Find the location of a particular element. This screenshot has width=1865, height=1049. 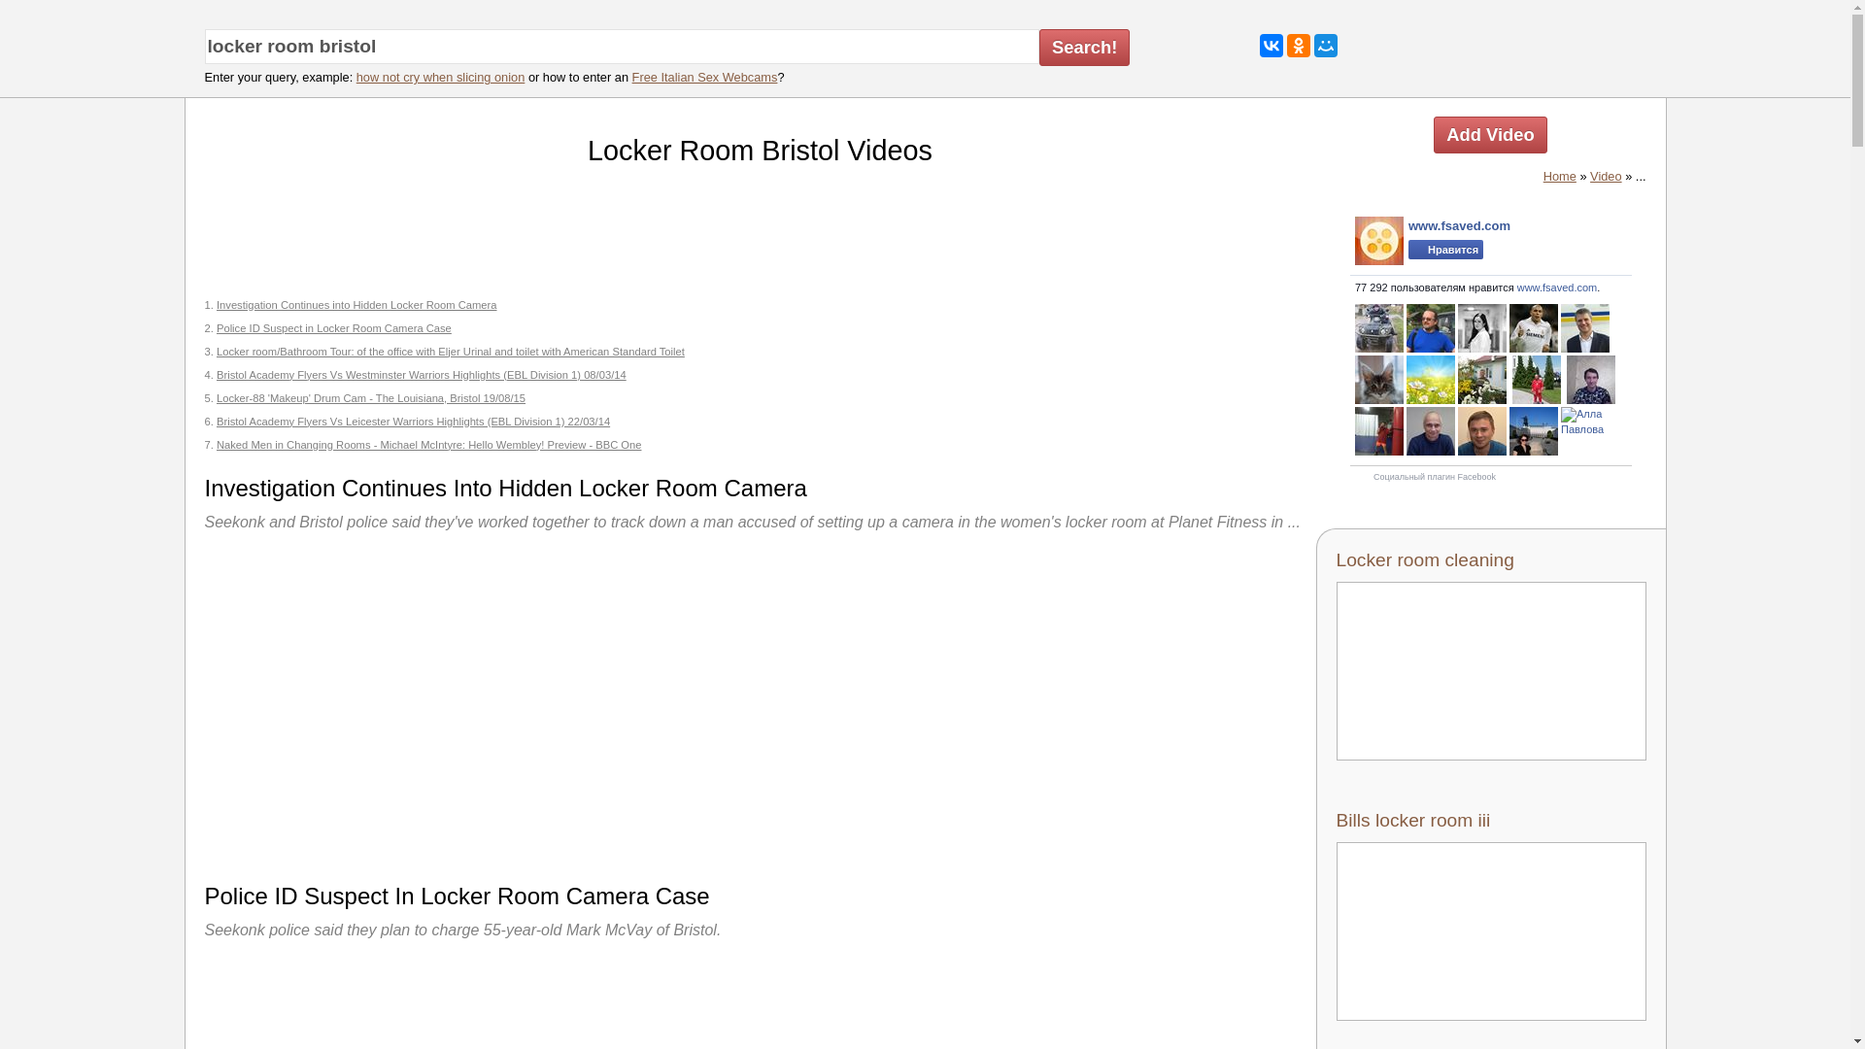

Video is located at coordinates (1607, 176).